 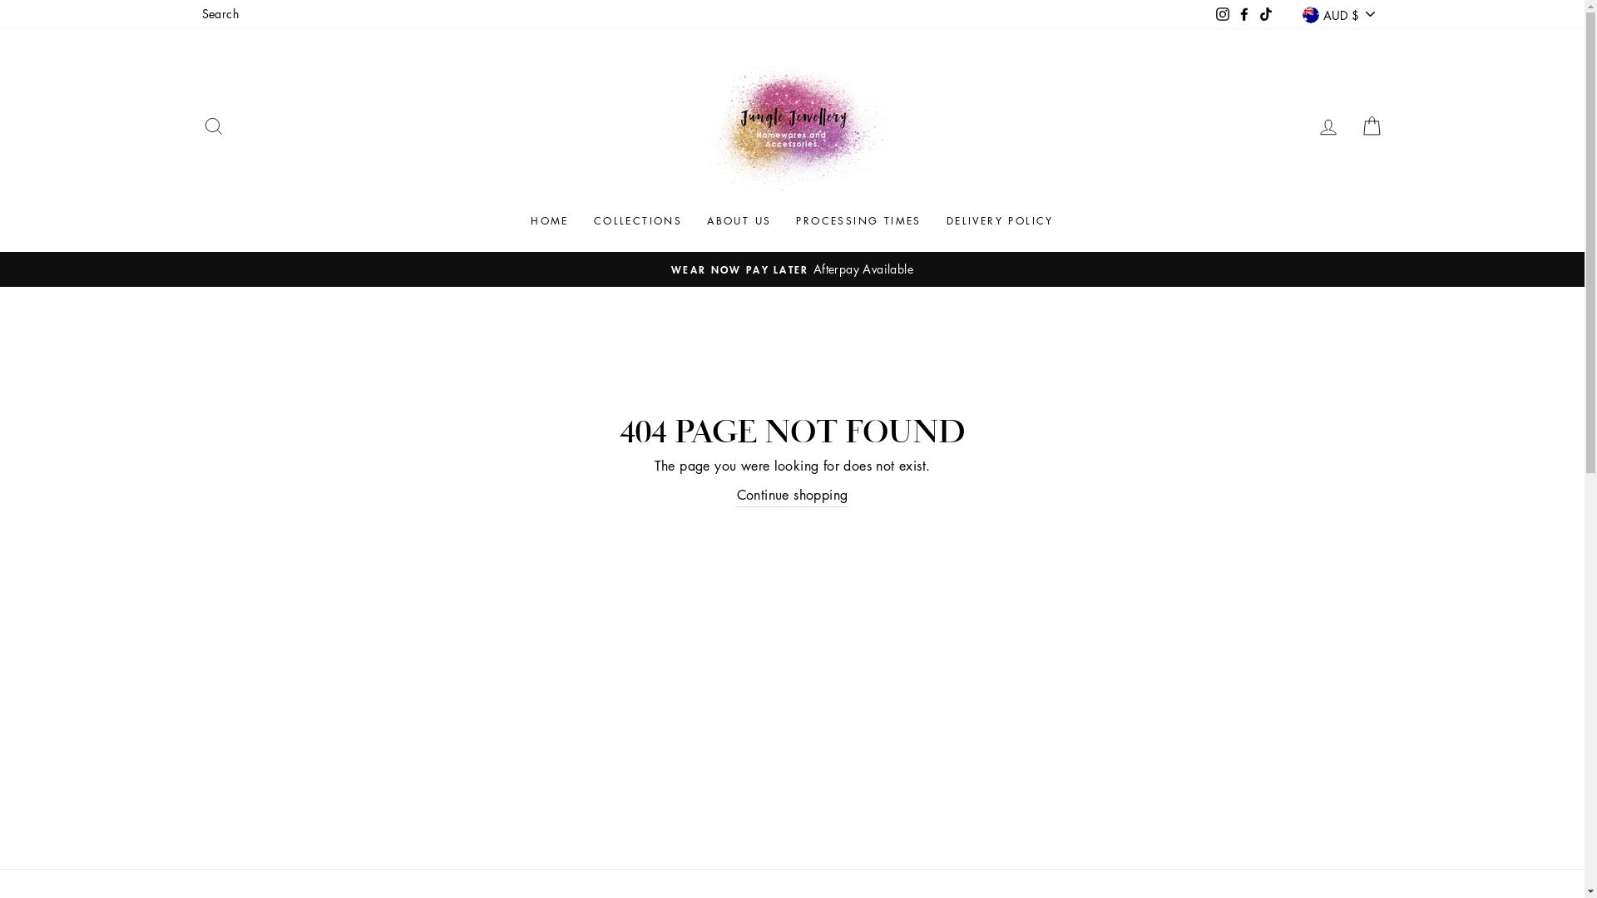 I want to click on Continue shopping, so click(x=793, y=496).